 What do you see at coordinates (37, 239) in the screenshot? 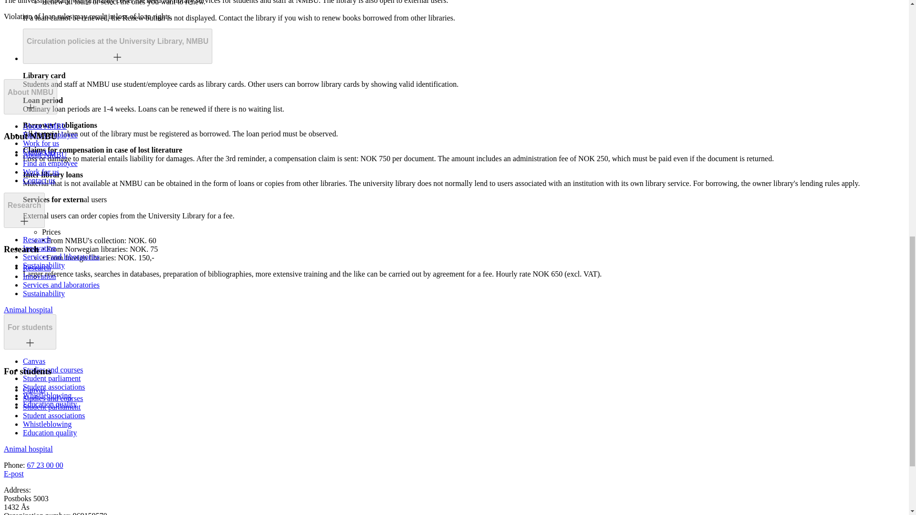
I see `Research` at bounding box center [37, 239].